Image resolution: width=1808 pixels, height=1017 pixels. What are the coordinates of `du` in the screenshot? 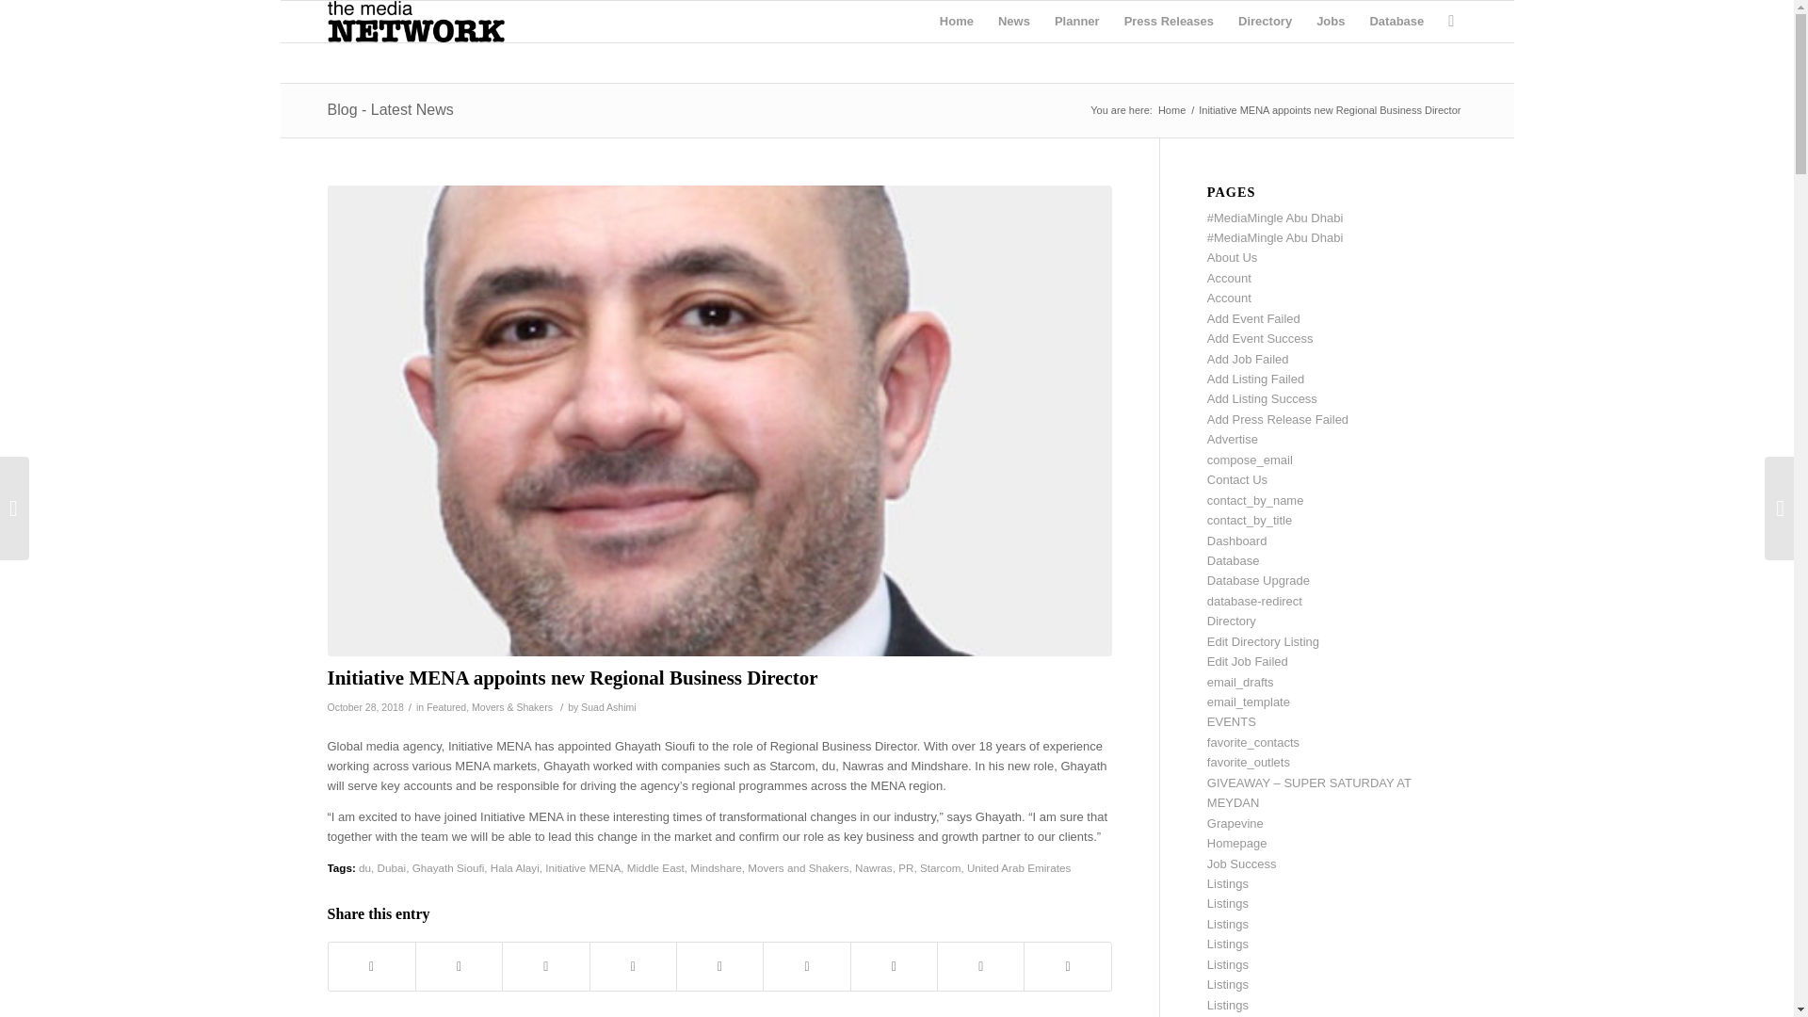 It's located at (363, 866).